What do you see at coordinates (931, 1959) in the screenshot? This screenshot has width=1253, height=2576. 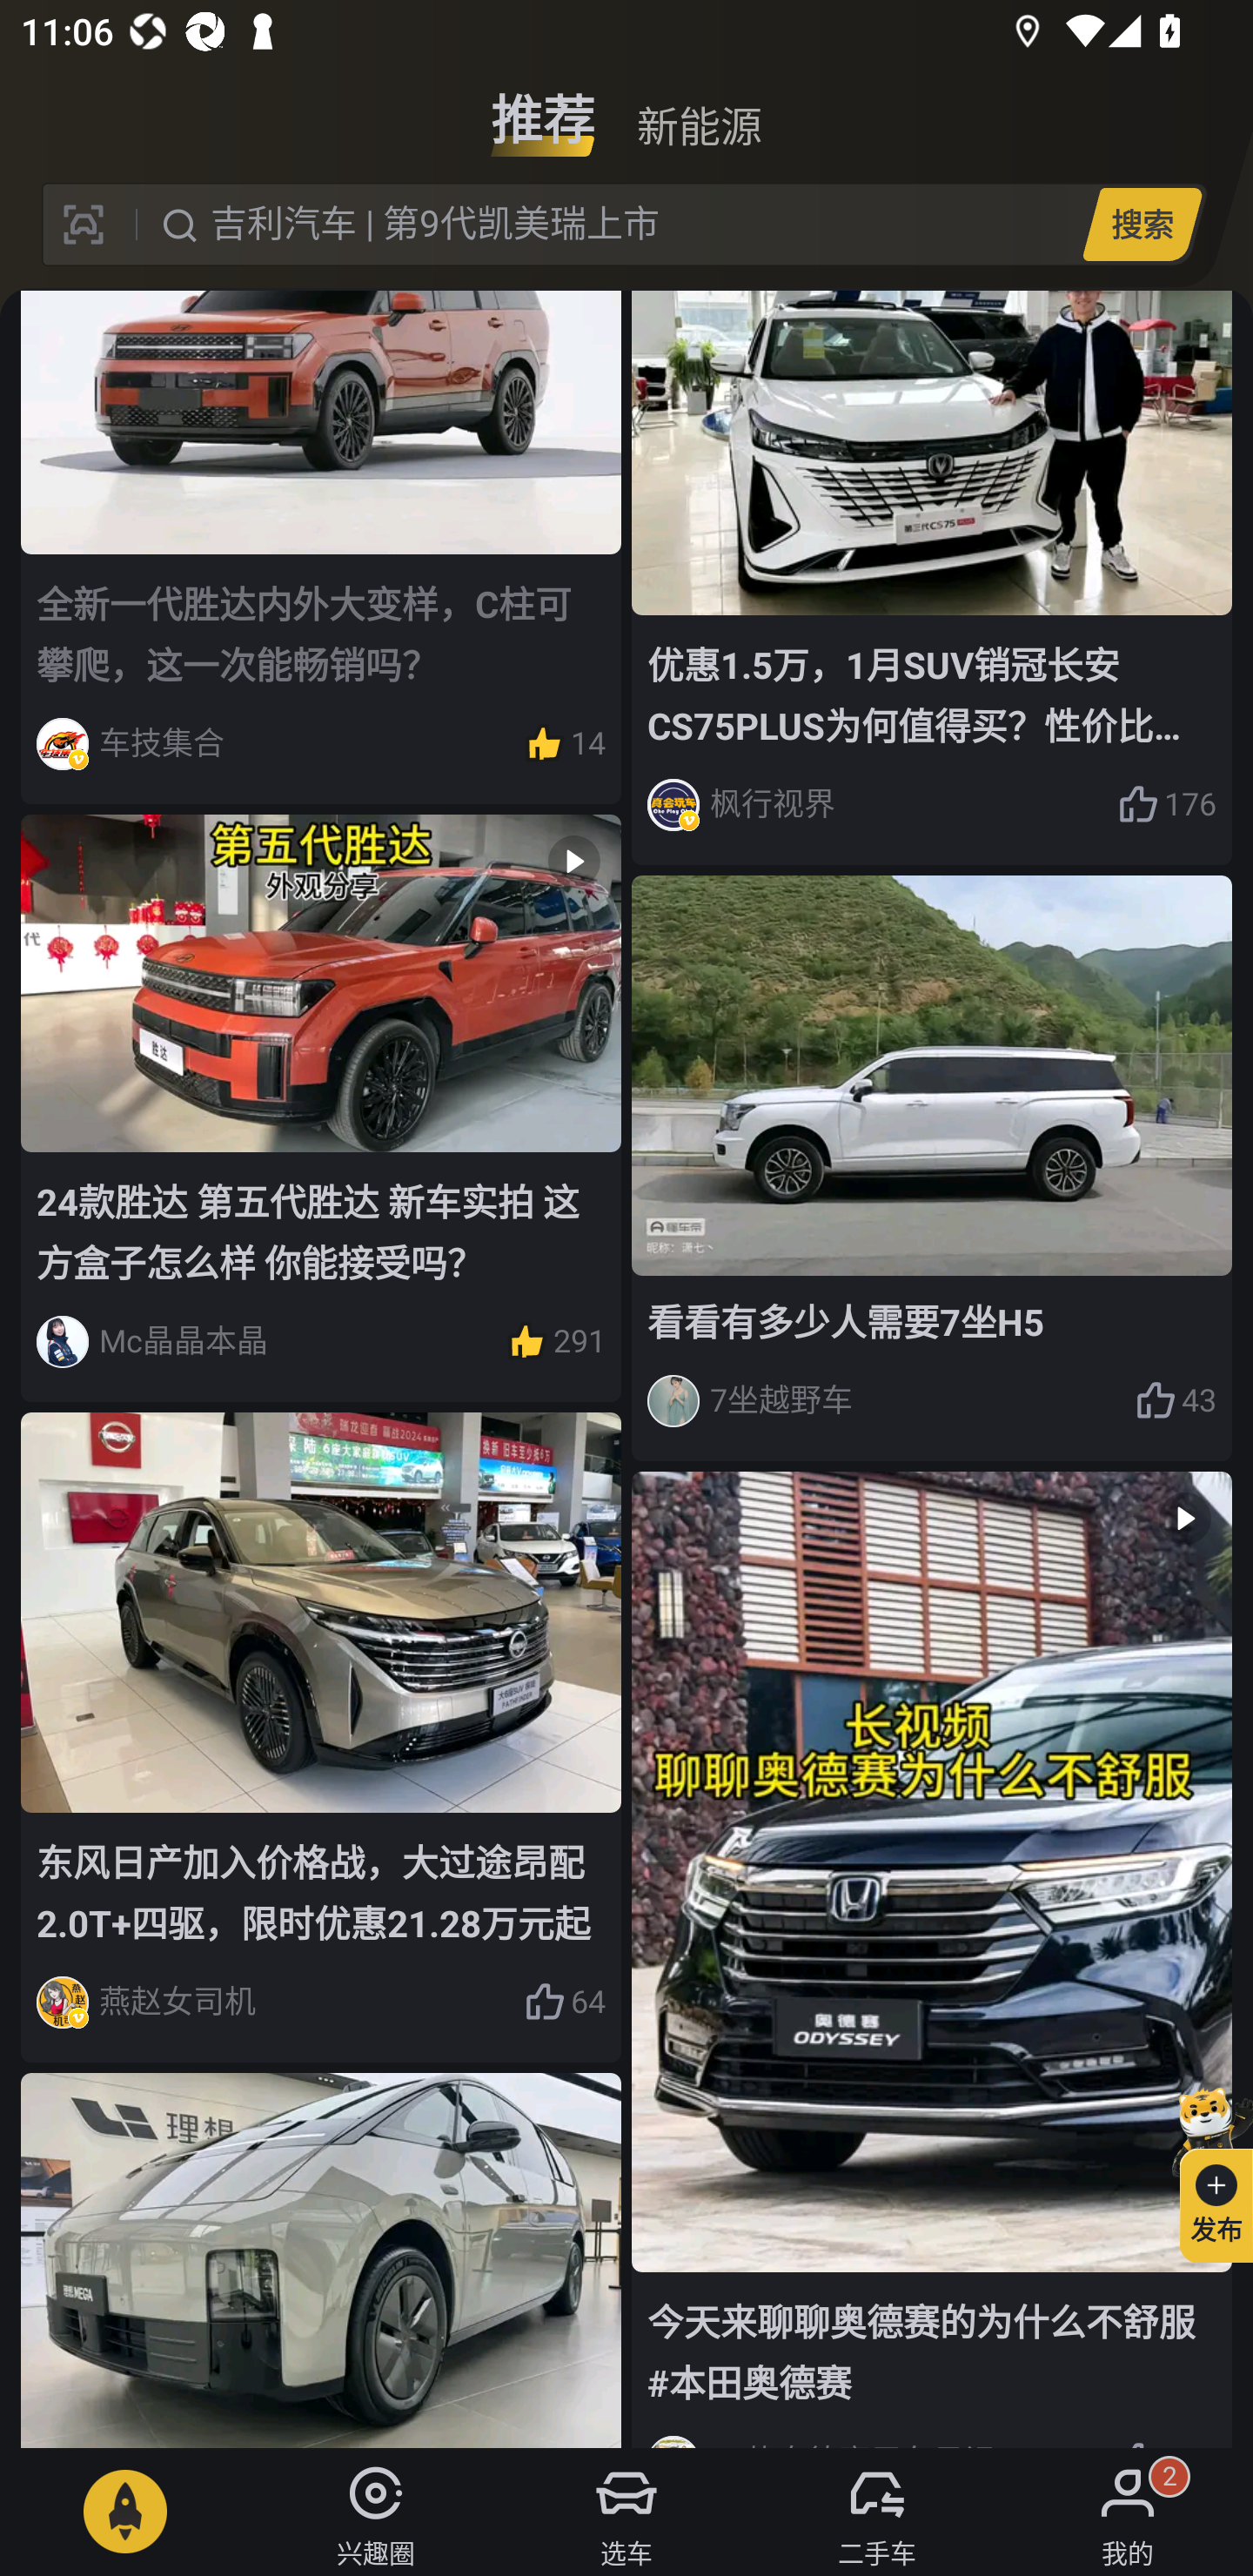 I see ` 今天来聊聊奥德赛的为什么不舒服#本田奥德赛 24款奥德赛用车日记 196` at bounding box center [931, 1959].